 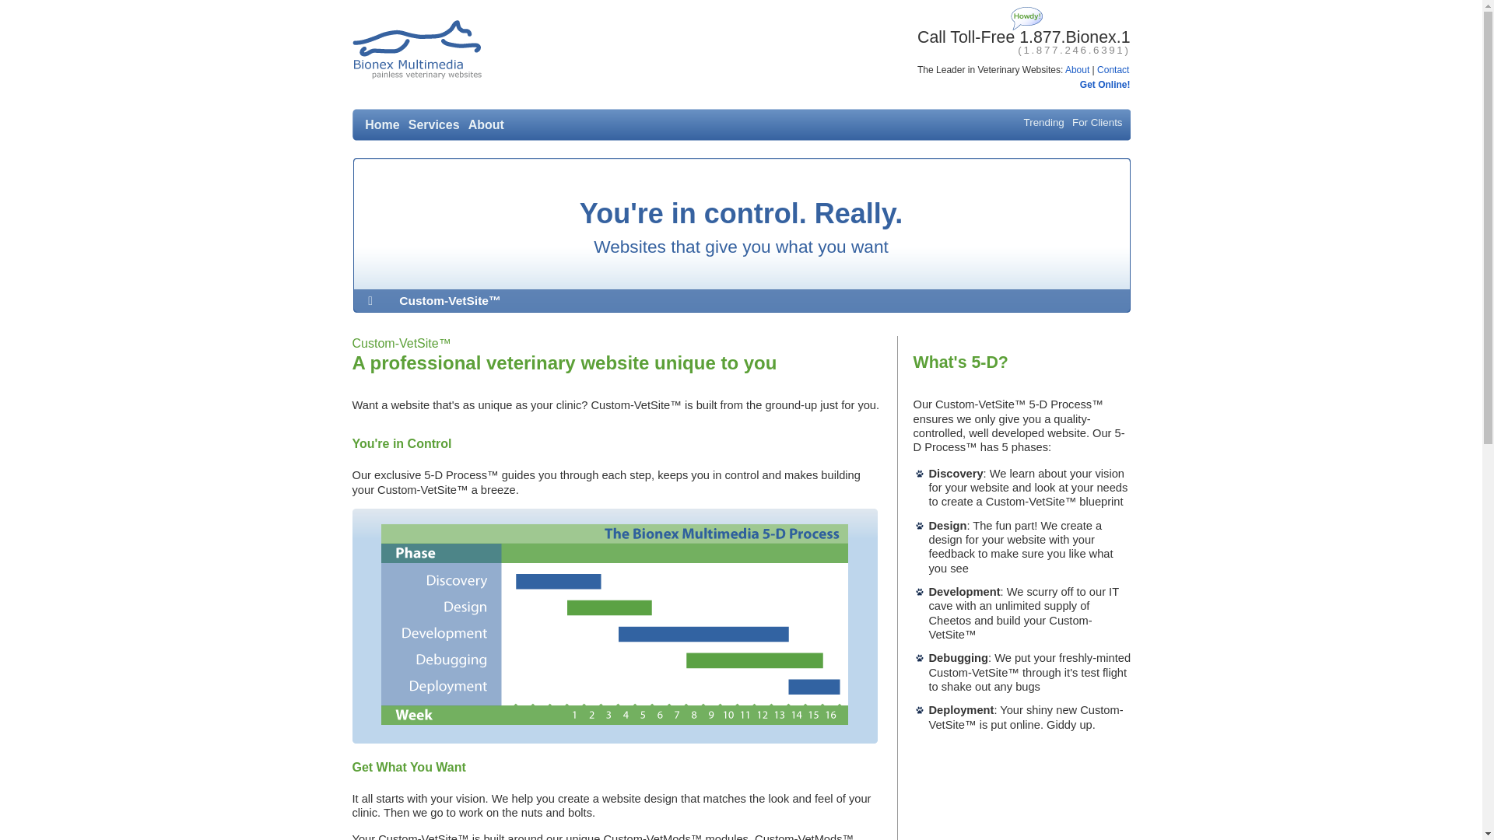 I want to click on For Clients, so click(x=1097, y=123).